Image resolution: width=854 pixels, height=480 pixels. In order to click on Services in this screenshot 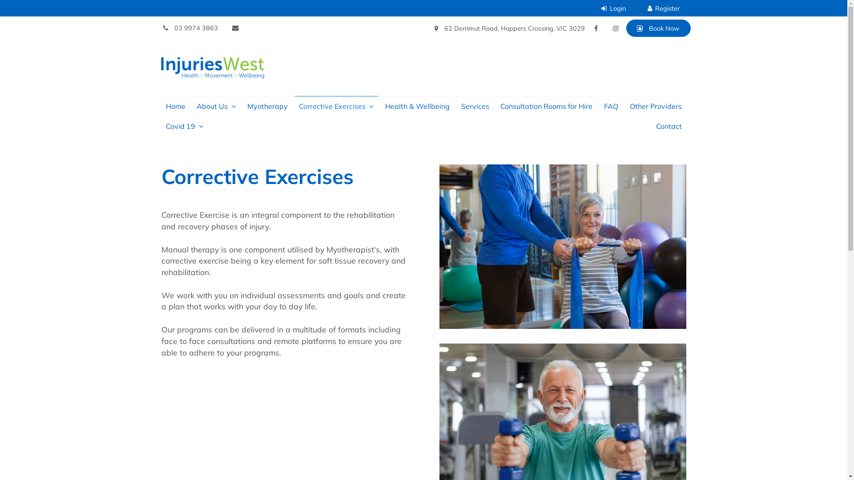, I will do `click(475, 107)`.